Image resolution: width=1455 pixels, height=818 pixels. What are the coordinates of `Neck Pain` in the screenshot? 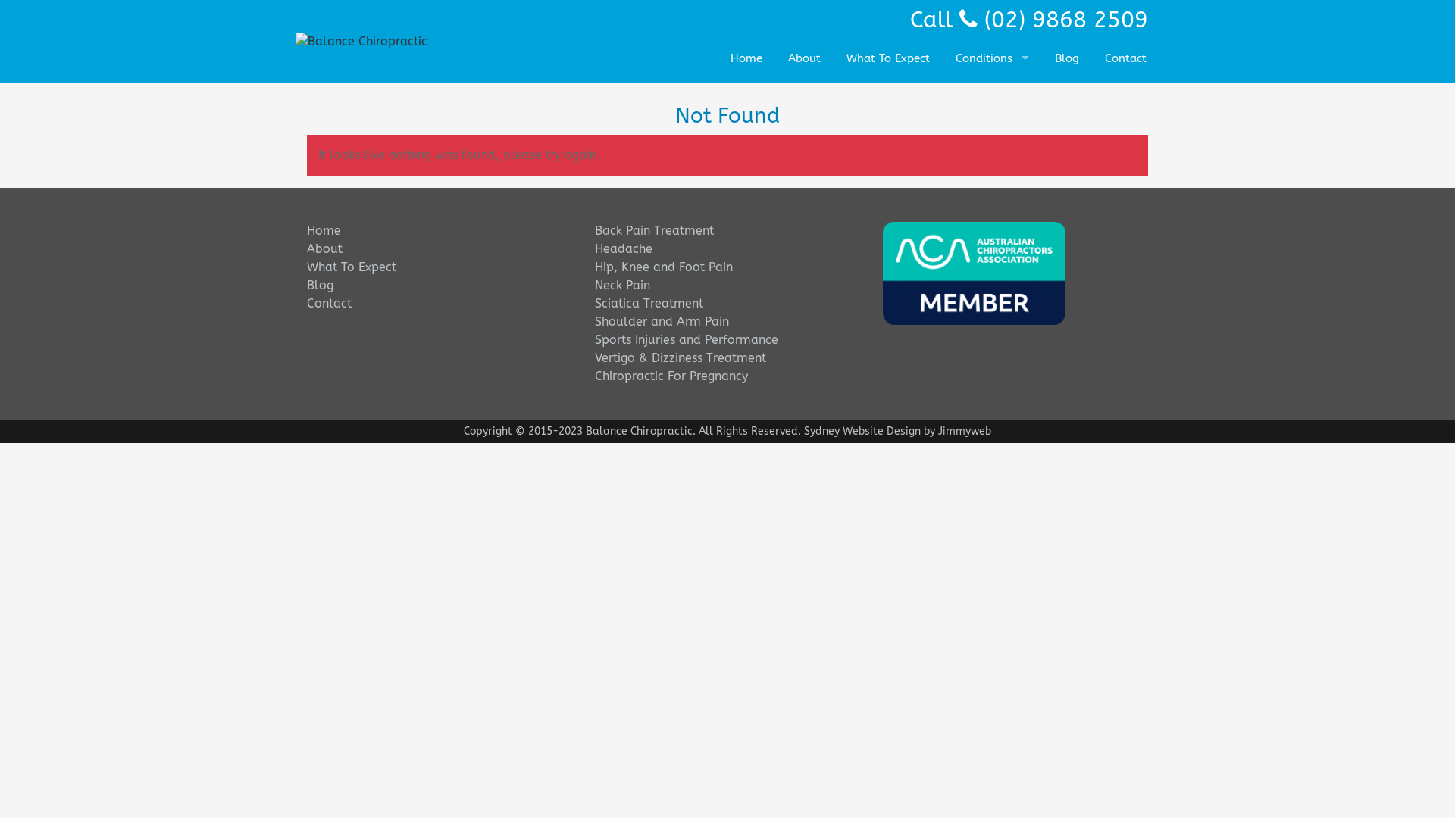 It's located at (623, 285).